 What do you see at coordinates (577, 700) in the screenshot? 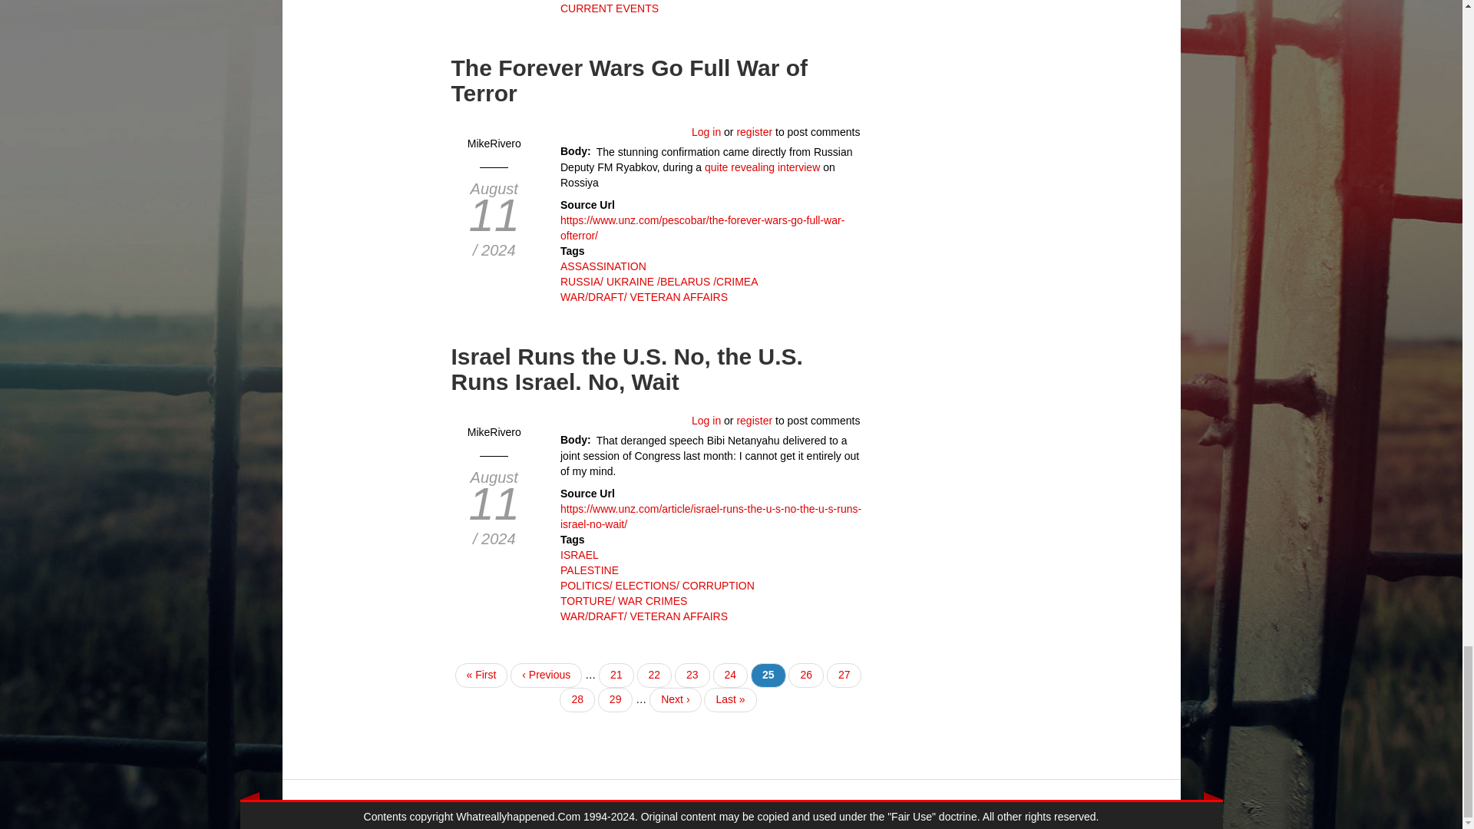
I see `Go to page 28` at bounding box center [577, 700].